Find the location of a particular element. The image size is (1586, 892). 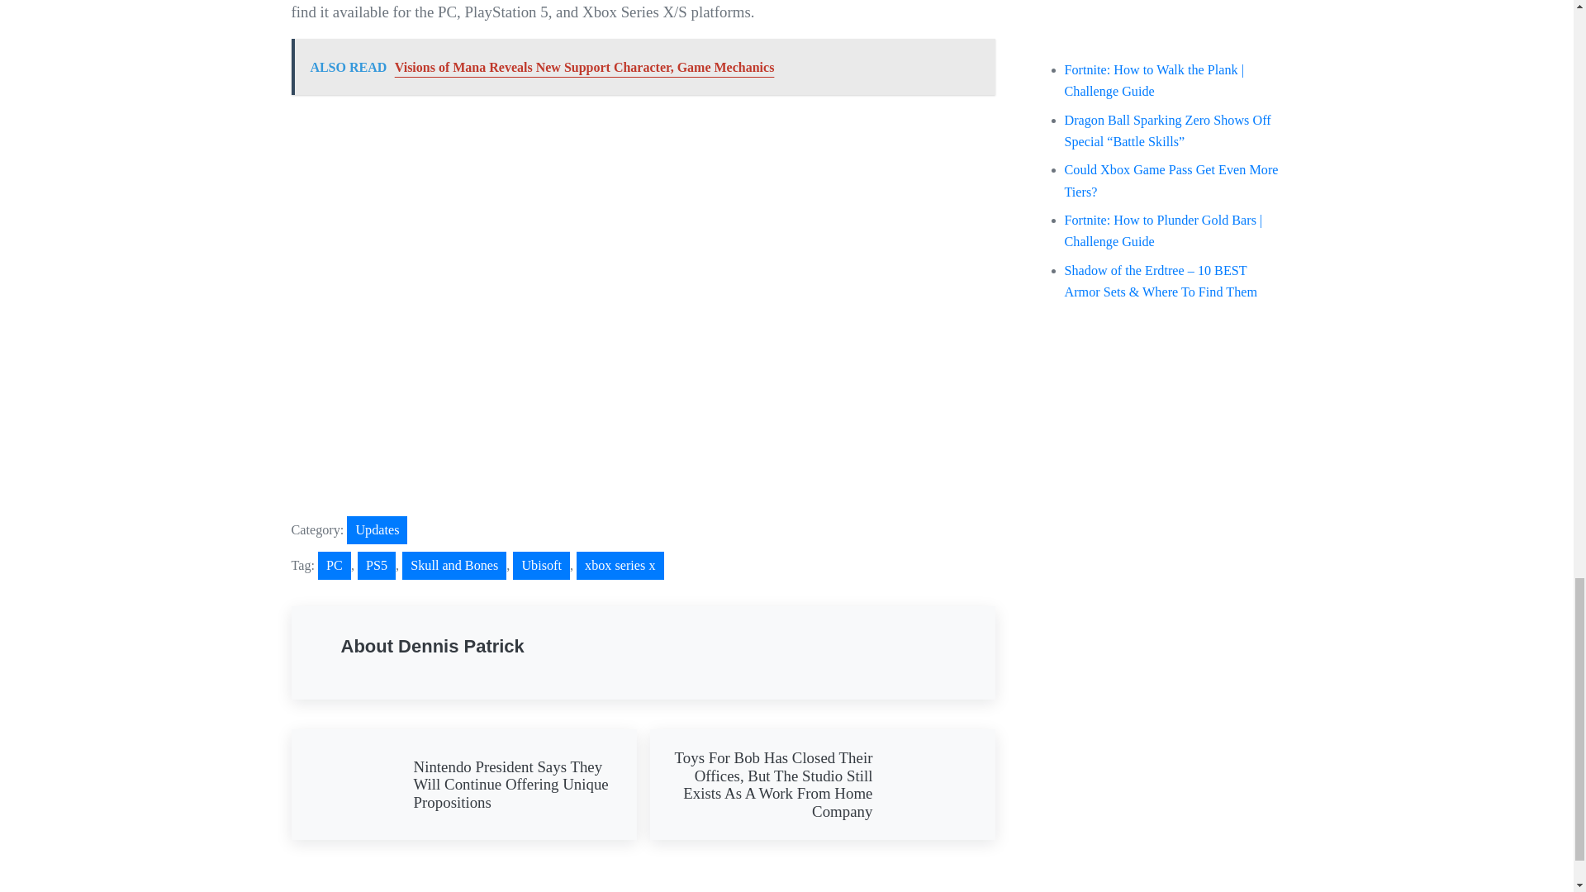

PC is located at coordinates (334, 566).